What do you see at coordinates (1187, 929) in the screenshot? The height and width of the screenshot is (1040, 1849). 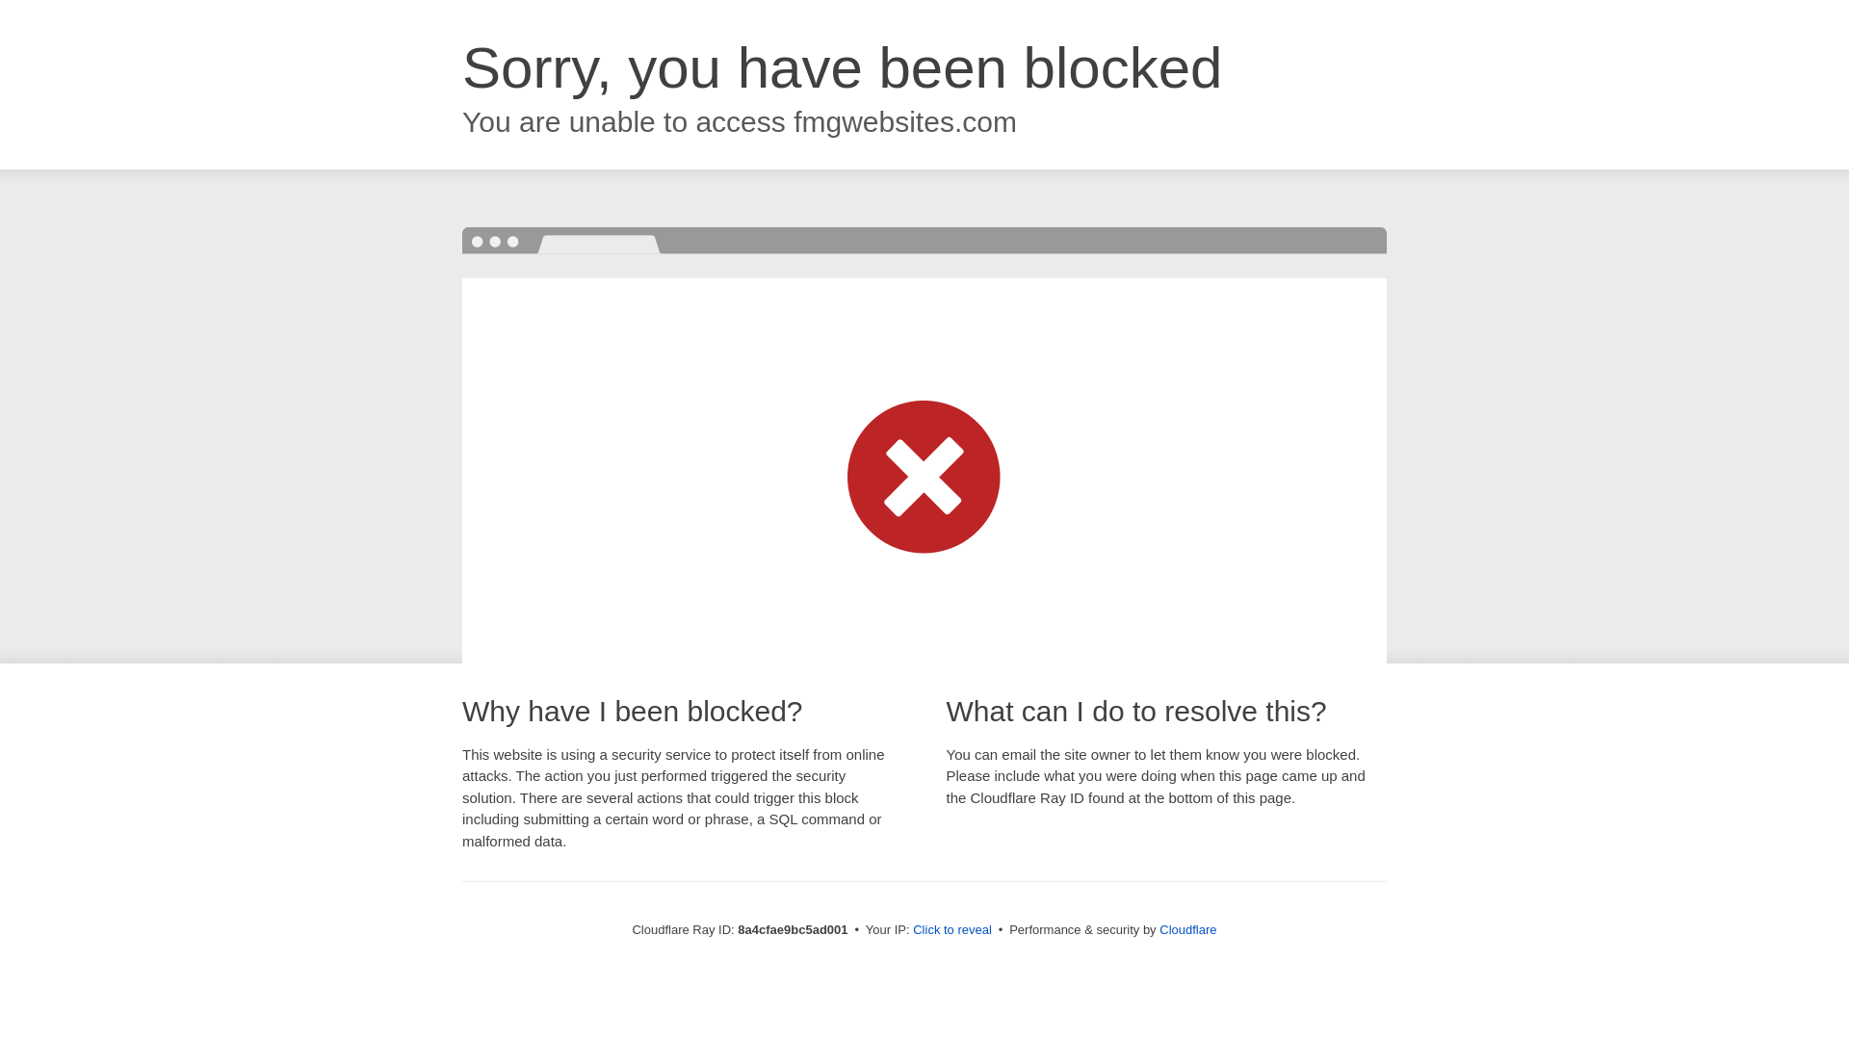 I see `Cloudflare` at bounding box center [1187, 929].